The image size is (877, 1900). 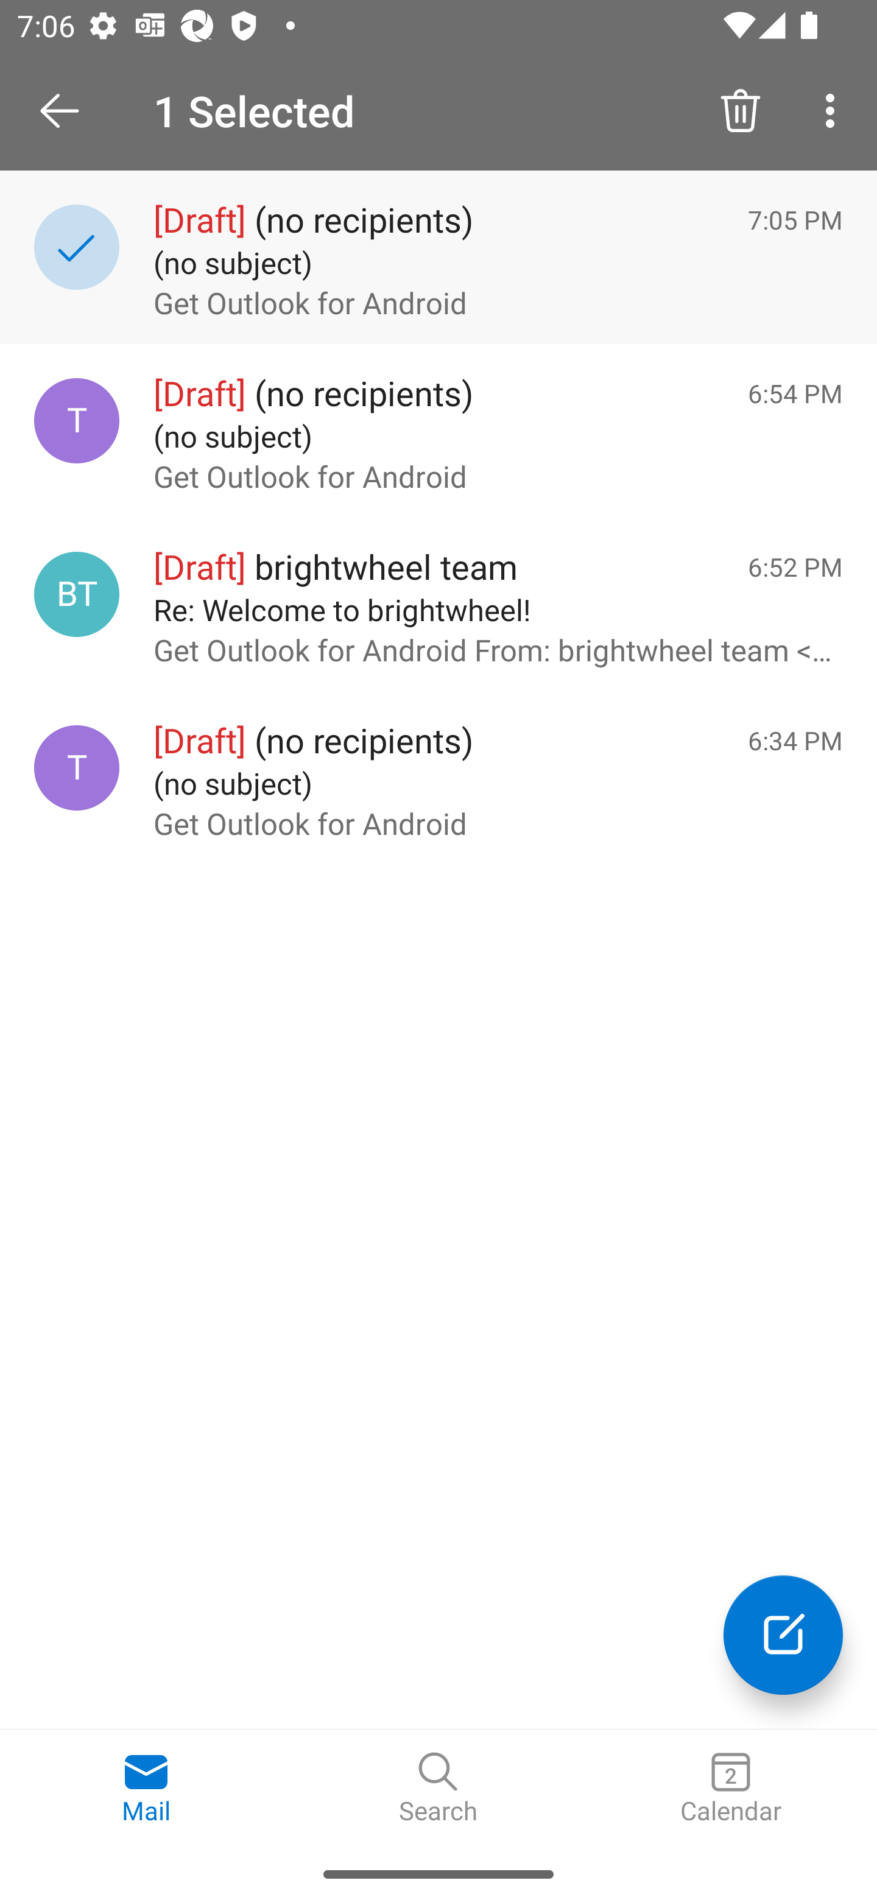 I want to click on Open Navigation Drawer, so click(x=68, y=111).